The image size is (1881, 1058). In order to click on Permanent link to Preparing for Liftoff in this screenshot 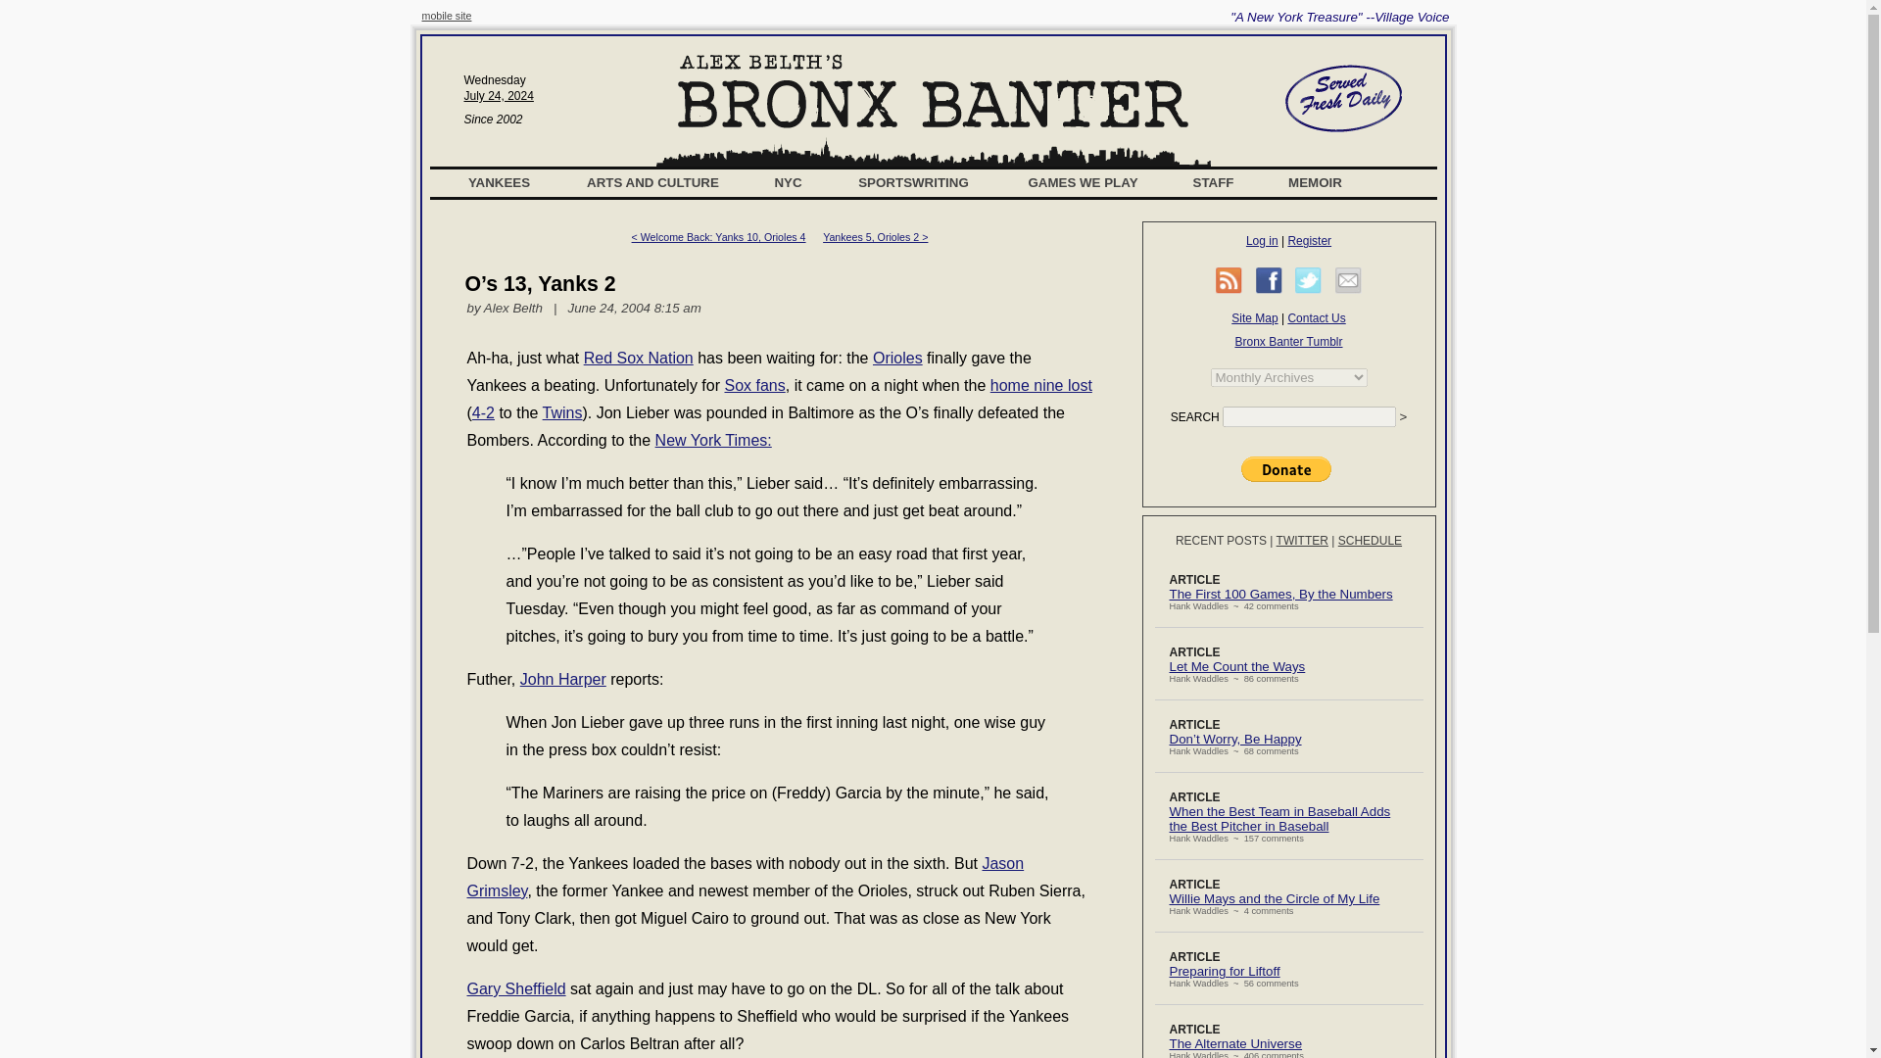, I will do `click(1225, 971)`.